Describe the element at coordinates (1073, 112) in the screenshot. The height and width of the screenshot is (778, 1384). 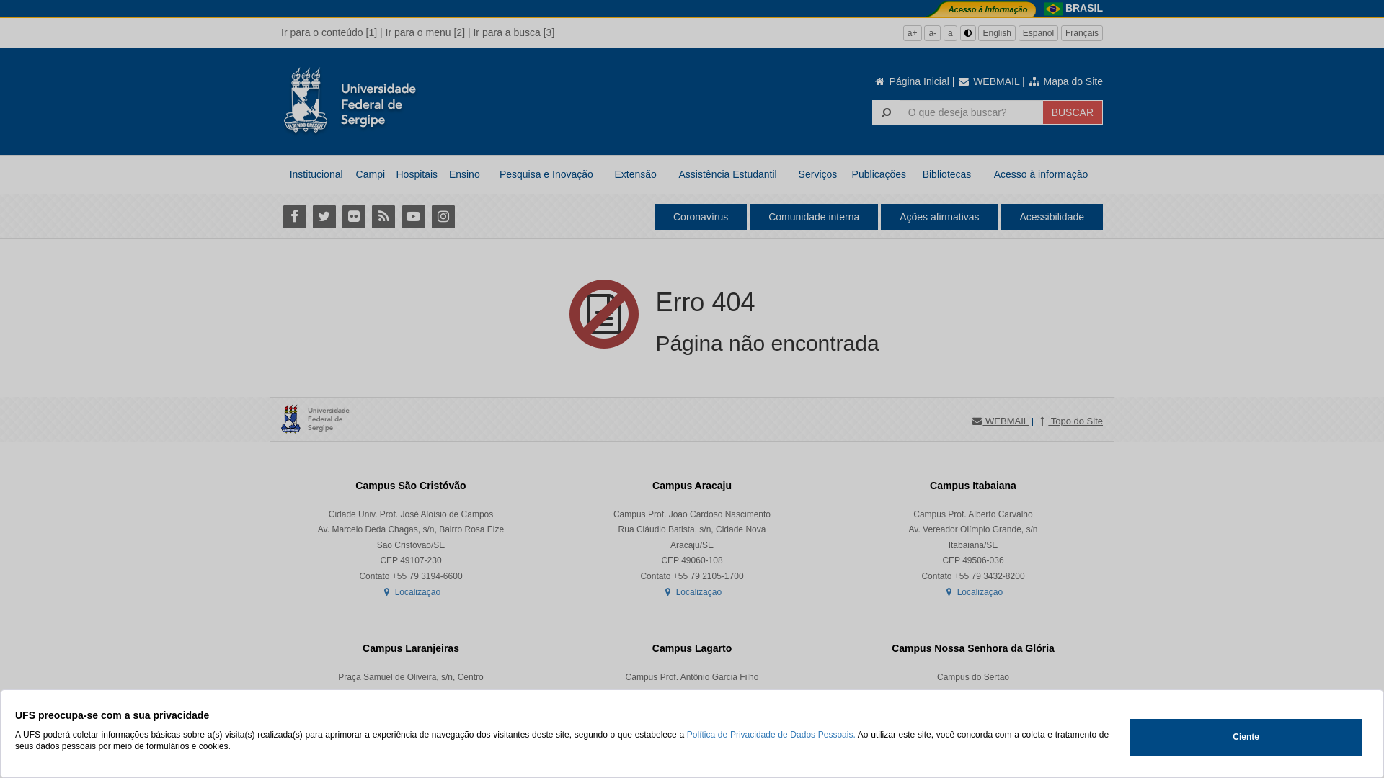
I see `BUSCAR` at that location.